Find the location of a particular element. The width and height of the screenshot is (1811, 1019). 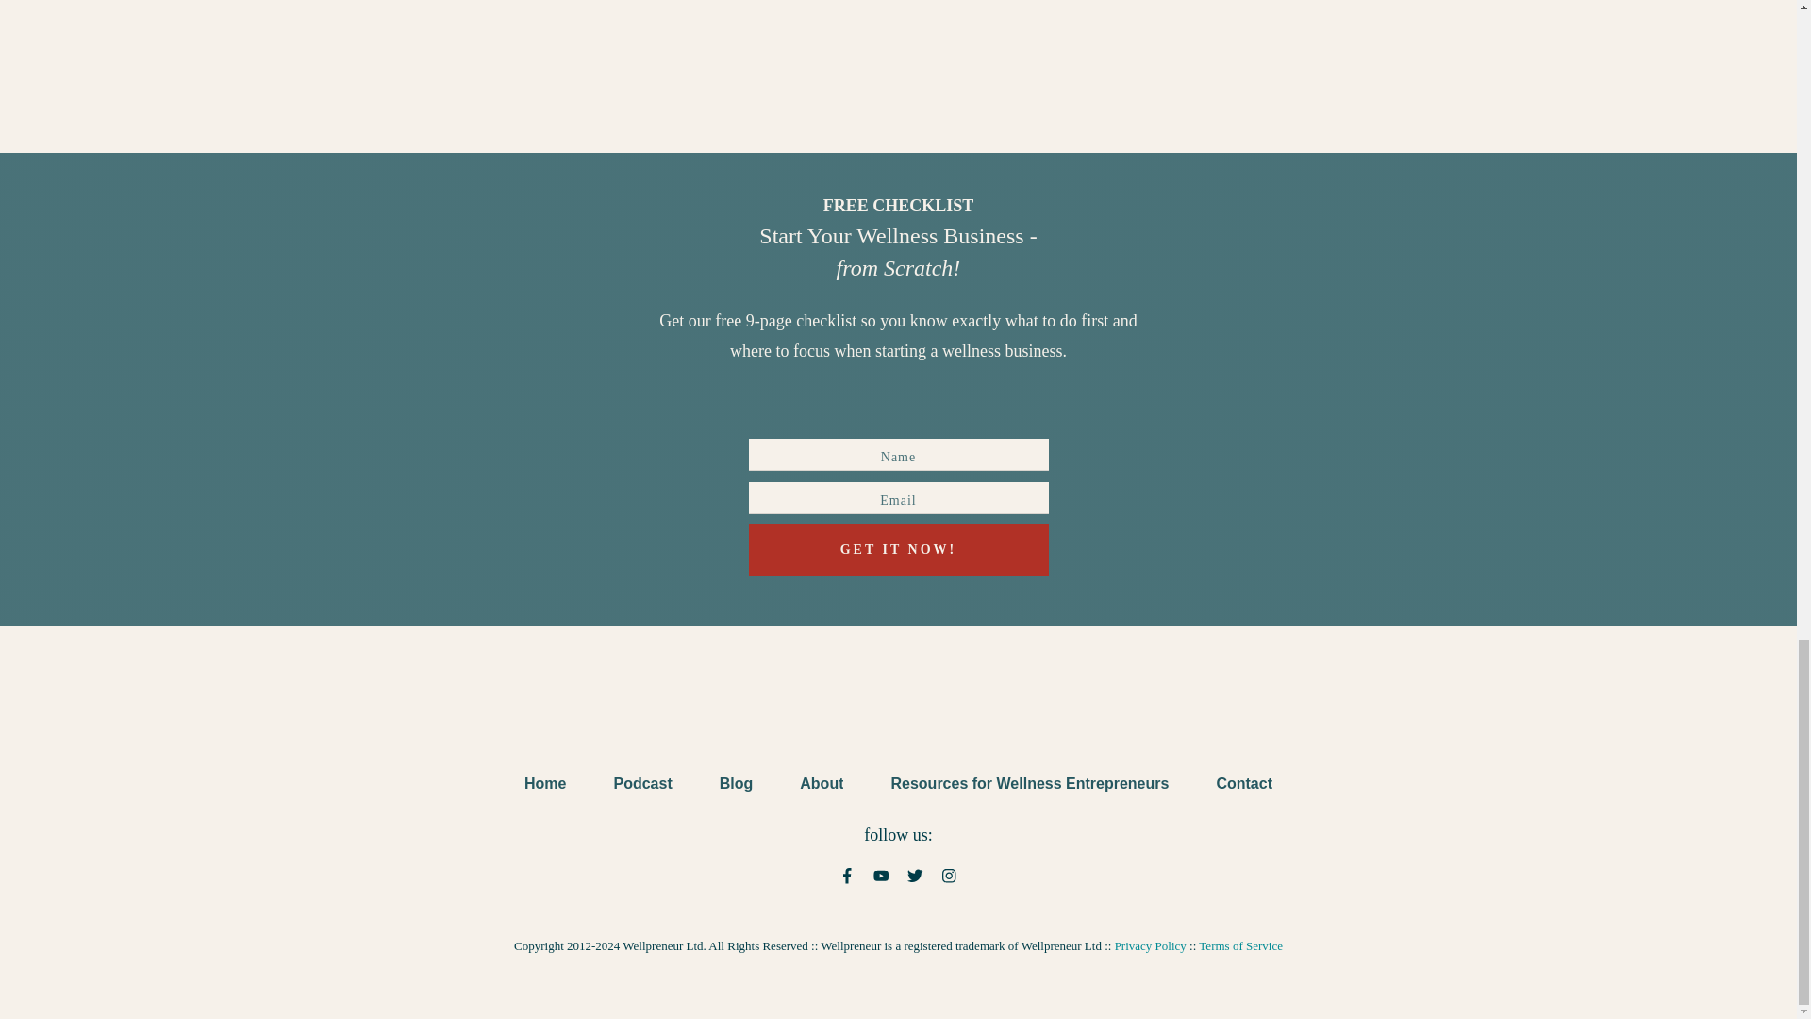

Privacy Policy is located at coordinates (1151, 945).